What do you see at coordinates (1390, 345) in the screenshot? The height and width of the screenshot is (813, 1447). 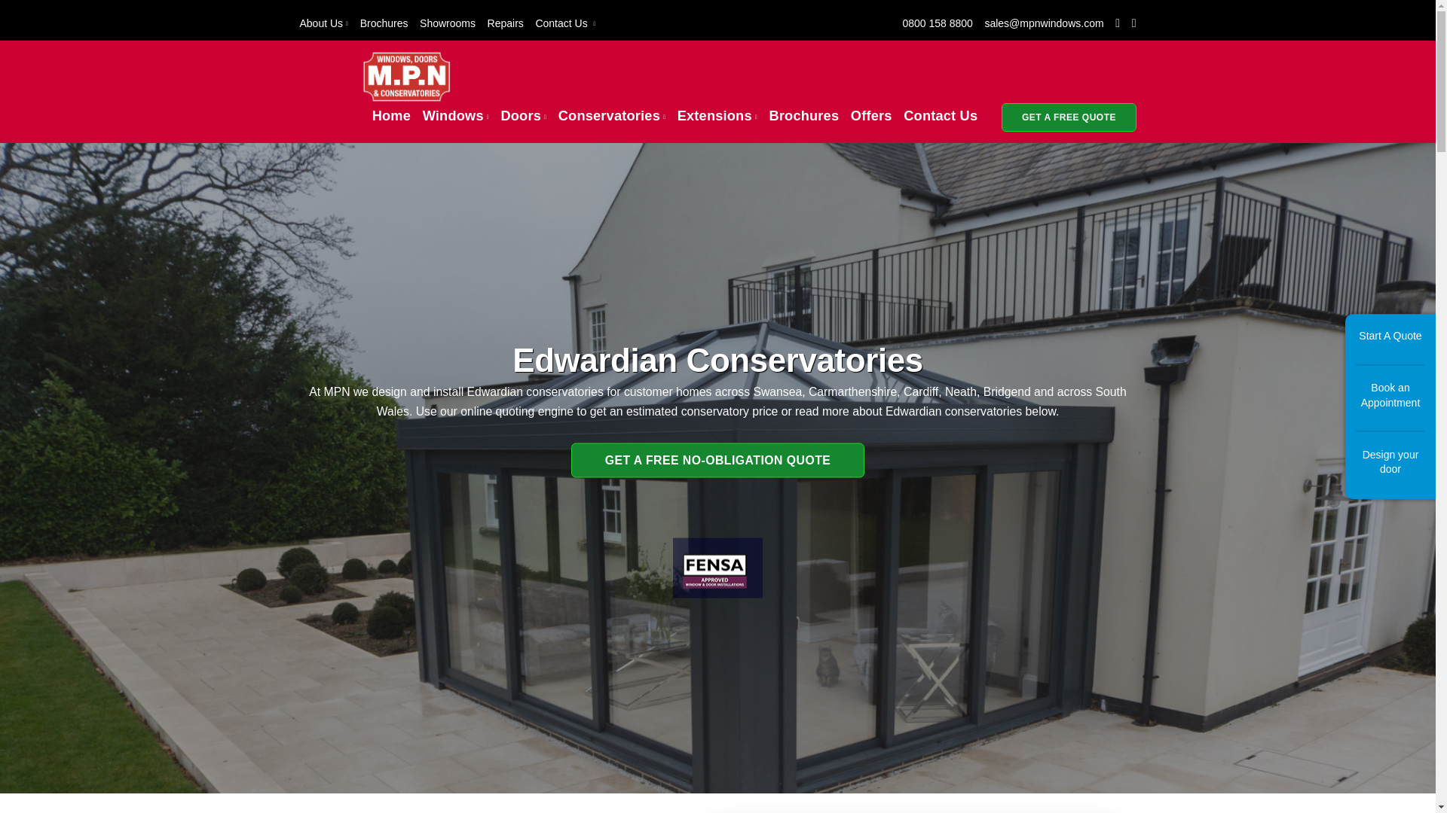 I see `Start A Quote` at bounding box center [1390, 345].